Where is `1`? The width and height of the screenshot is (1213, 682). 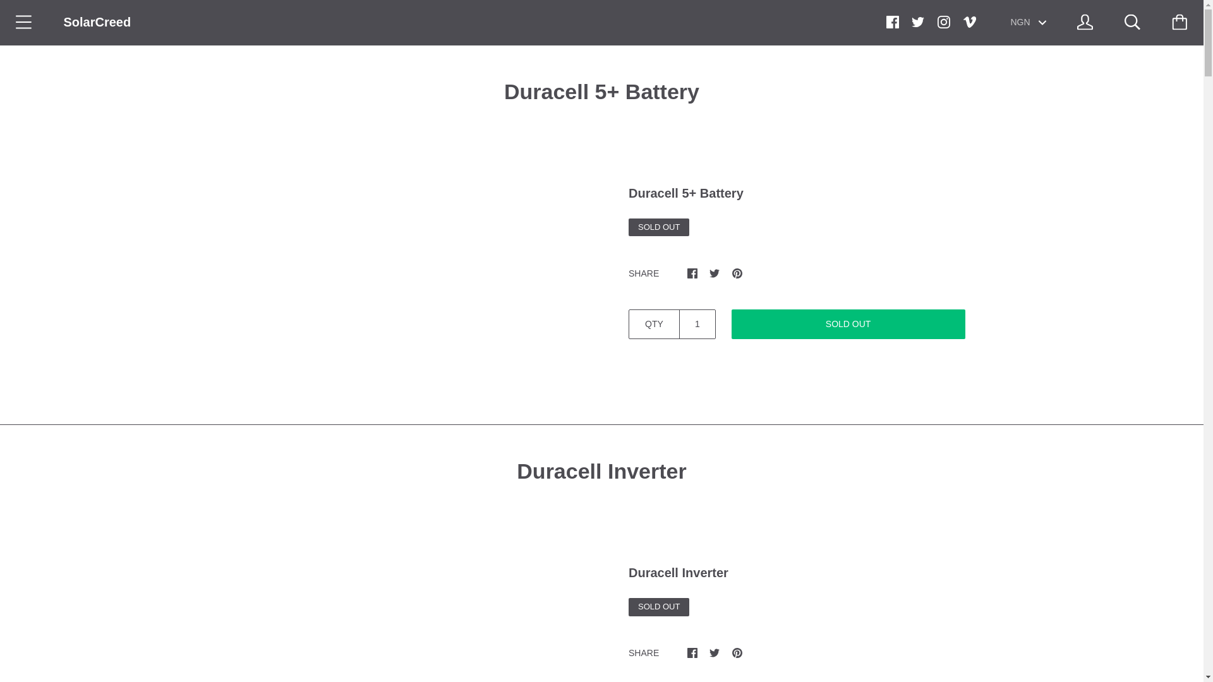
1 is located at coordinates (697, 324).